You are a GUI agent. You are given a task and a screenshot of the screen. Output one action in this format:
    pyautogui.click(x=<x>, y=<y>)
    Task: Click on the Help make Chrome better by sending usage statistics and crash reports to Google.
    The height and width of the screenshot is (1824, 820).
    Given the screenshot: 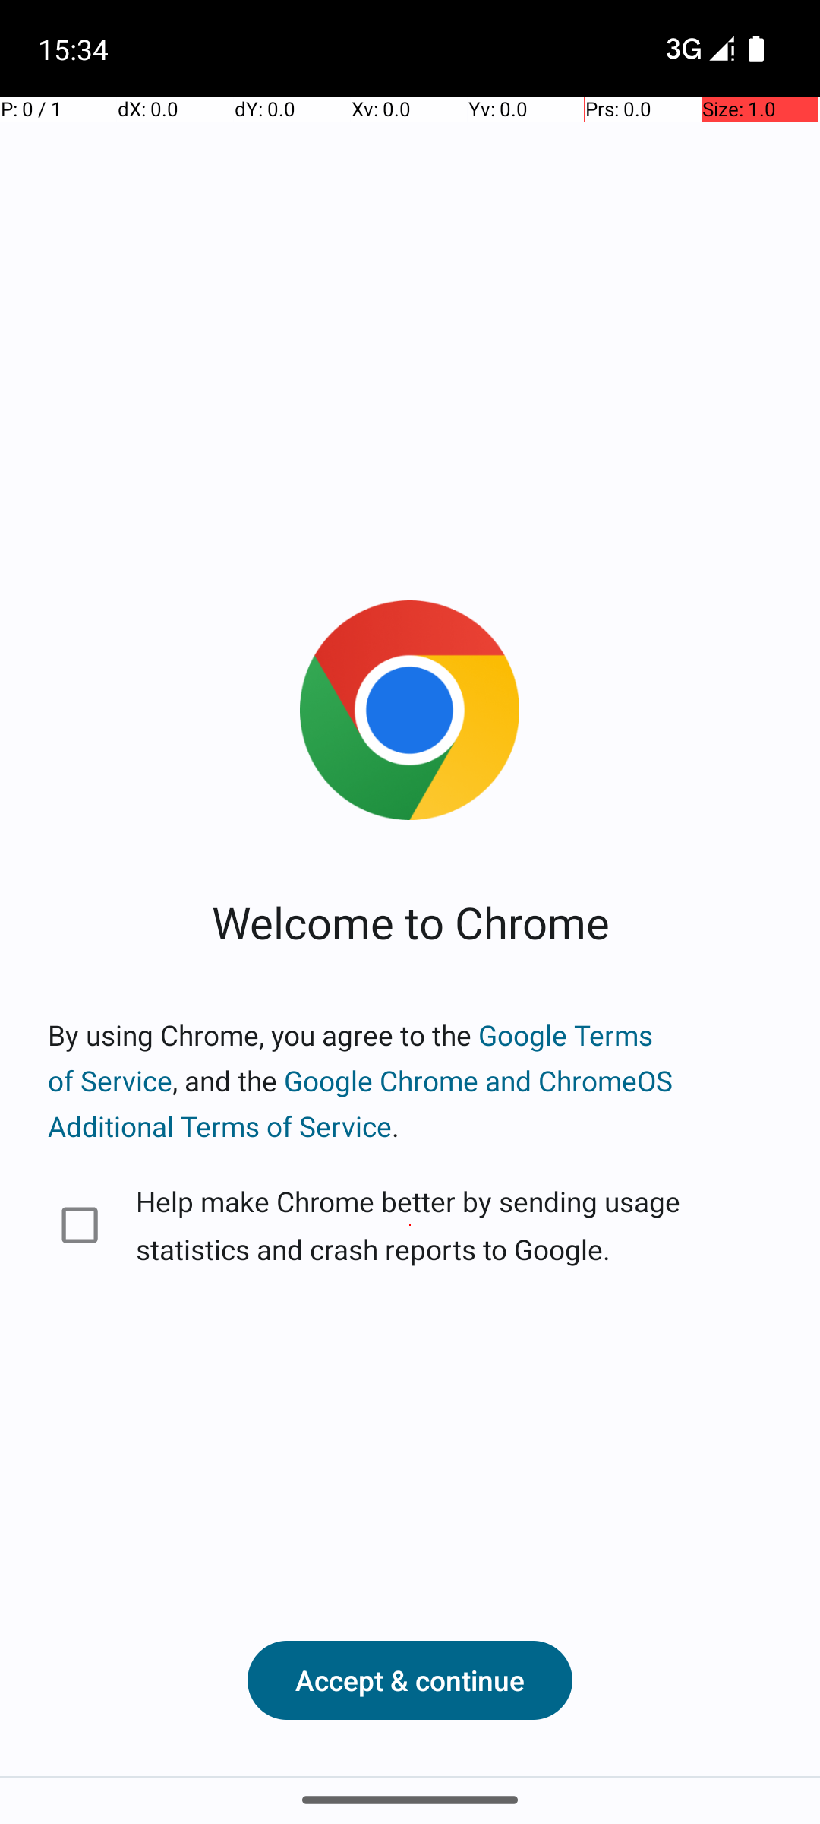 What is the action you would take?
    pyautogui.click(x=410, y=1225)
    